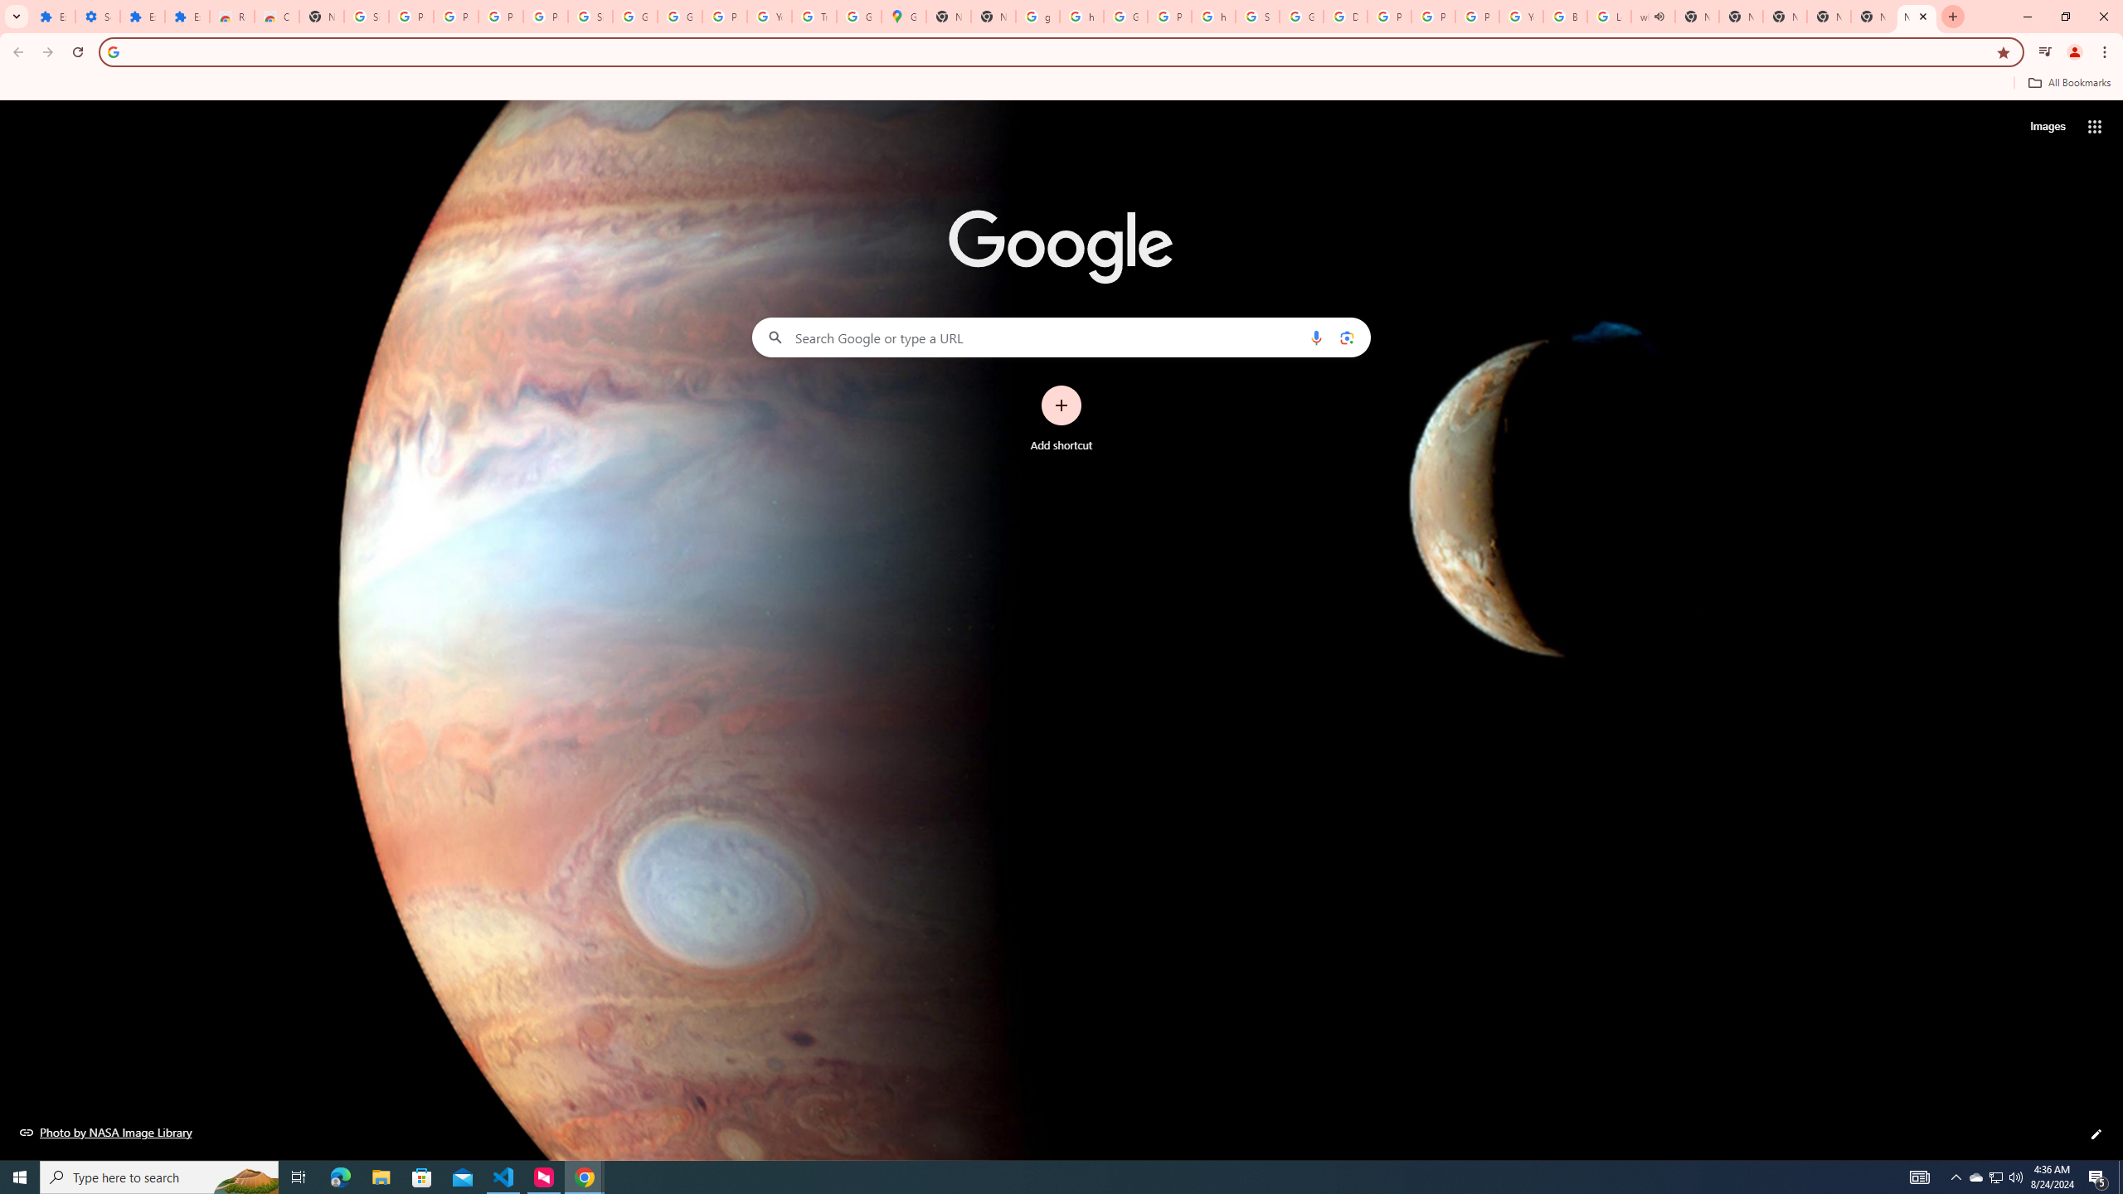  What do you see at coordinates (1660, 16) in the screenshot?
I see `Mute tab` at bounding box center [1660, 16].